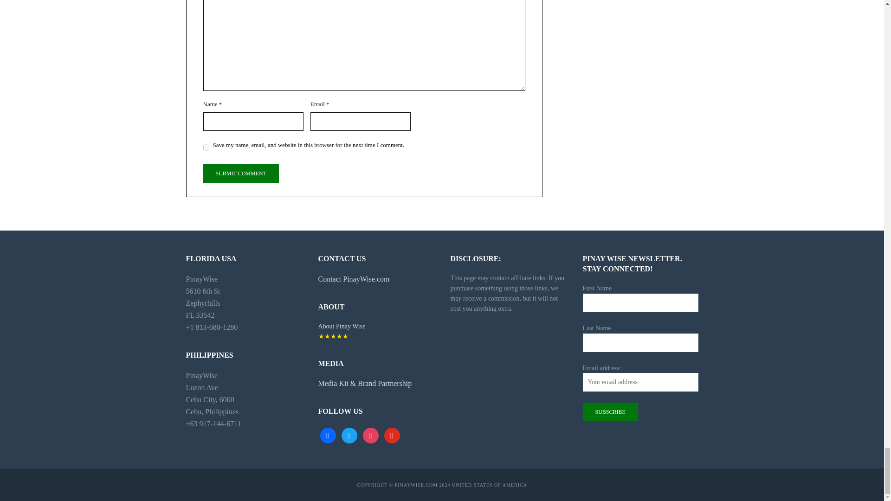 The height and width of the screenshot is (501, 891). Describe the element at coordinates (610, 412) in the screenshot. I see `Subscribe` at that location.